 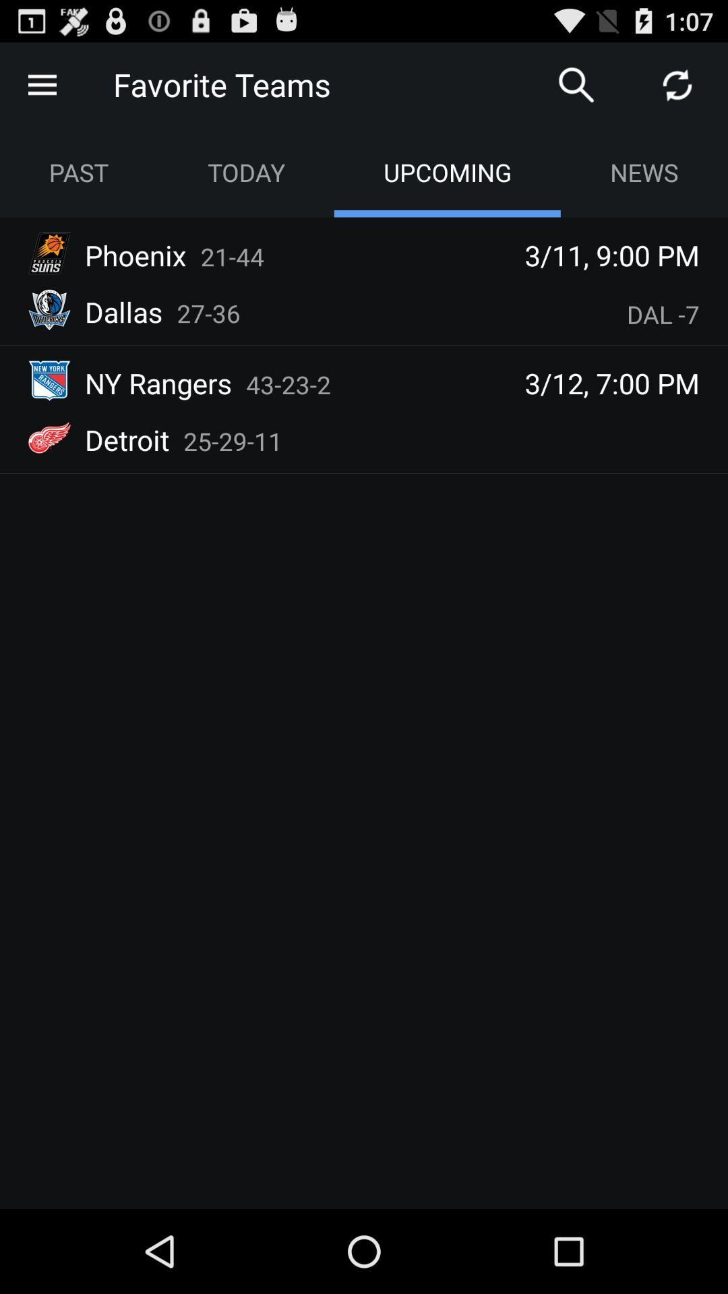 What do you see at coordinates (209, 313) in the screenshot?
I see `jump until 27-36 app` at bounding box center [209, 313].